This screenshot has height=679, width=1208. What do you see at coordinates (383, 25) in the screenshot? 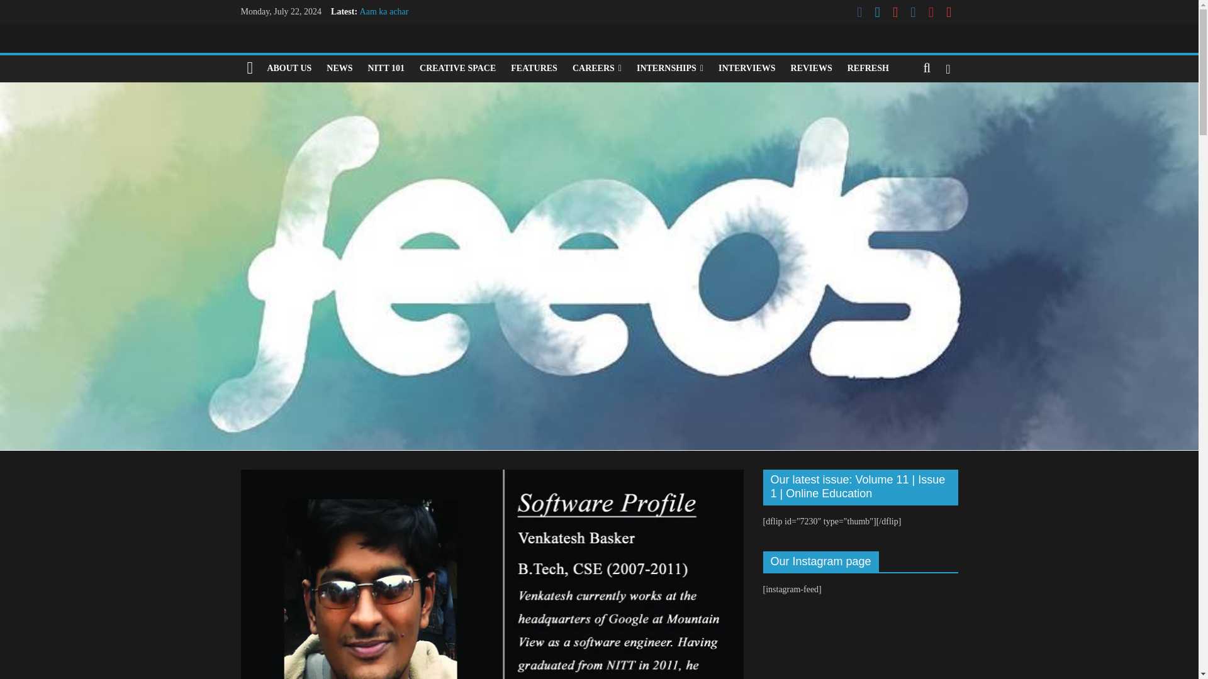
I see `Silent Nights` at bounding box center [383, 25].